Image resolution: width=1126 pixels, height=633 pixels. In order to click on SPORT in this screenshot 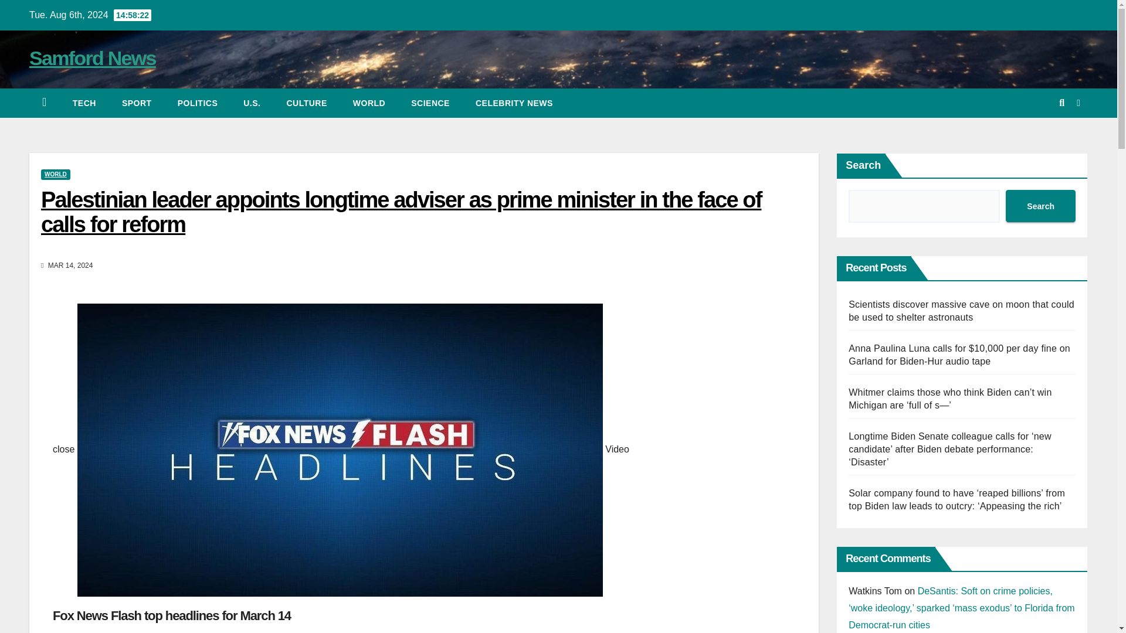, I will do `click(137, 103)`.